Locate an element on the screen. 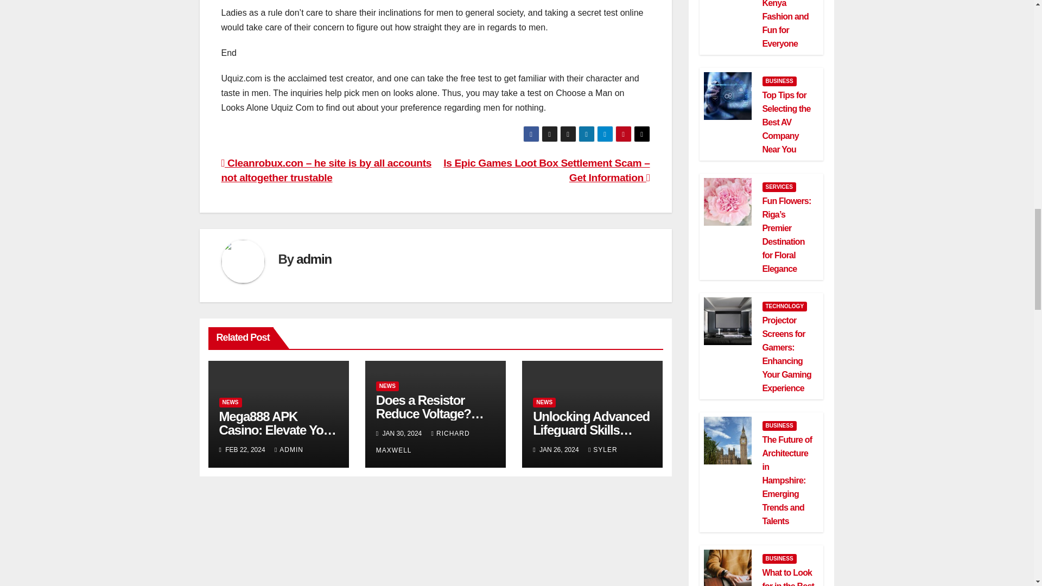  Unlocking Advanced Lifeguard Skills Through Online Training is located at coordinates (590, 436).